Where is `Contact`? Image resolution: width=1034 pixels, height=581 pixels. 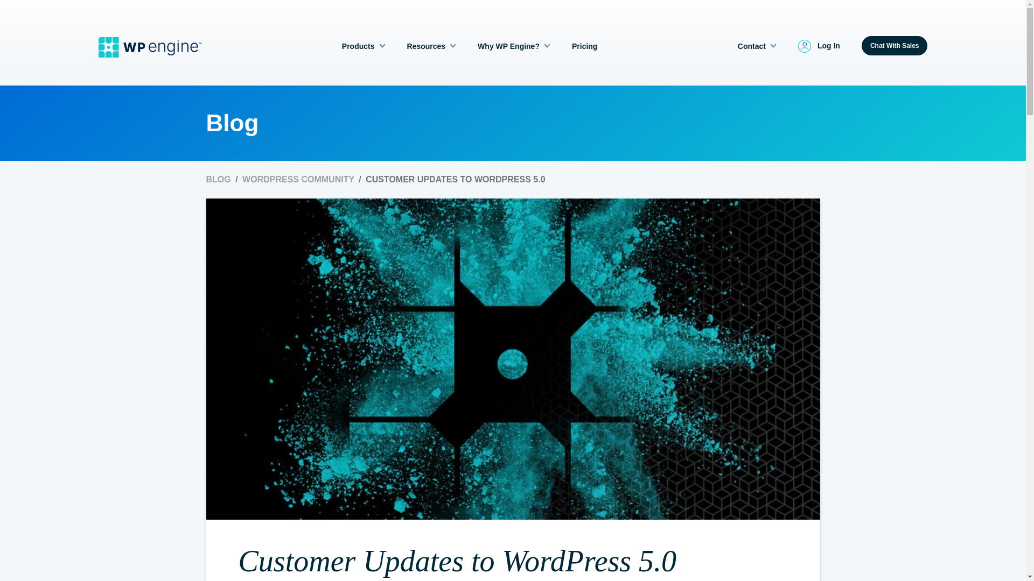 Contact is located at coordinates (757, 46).